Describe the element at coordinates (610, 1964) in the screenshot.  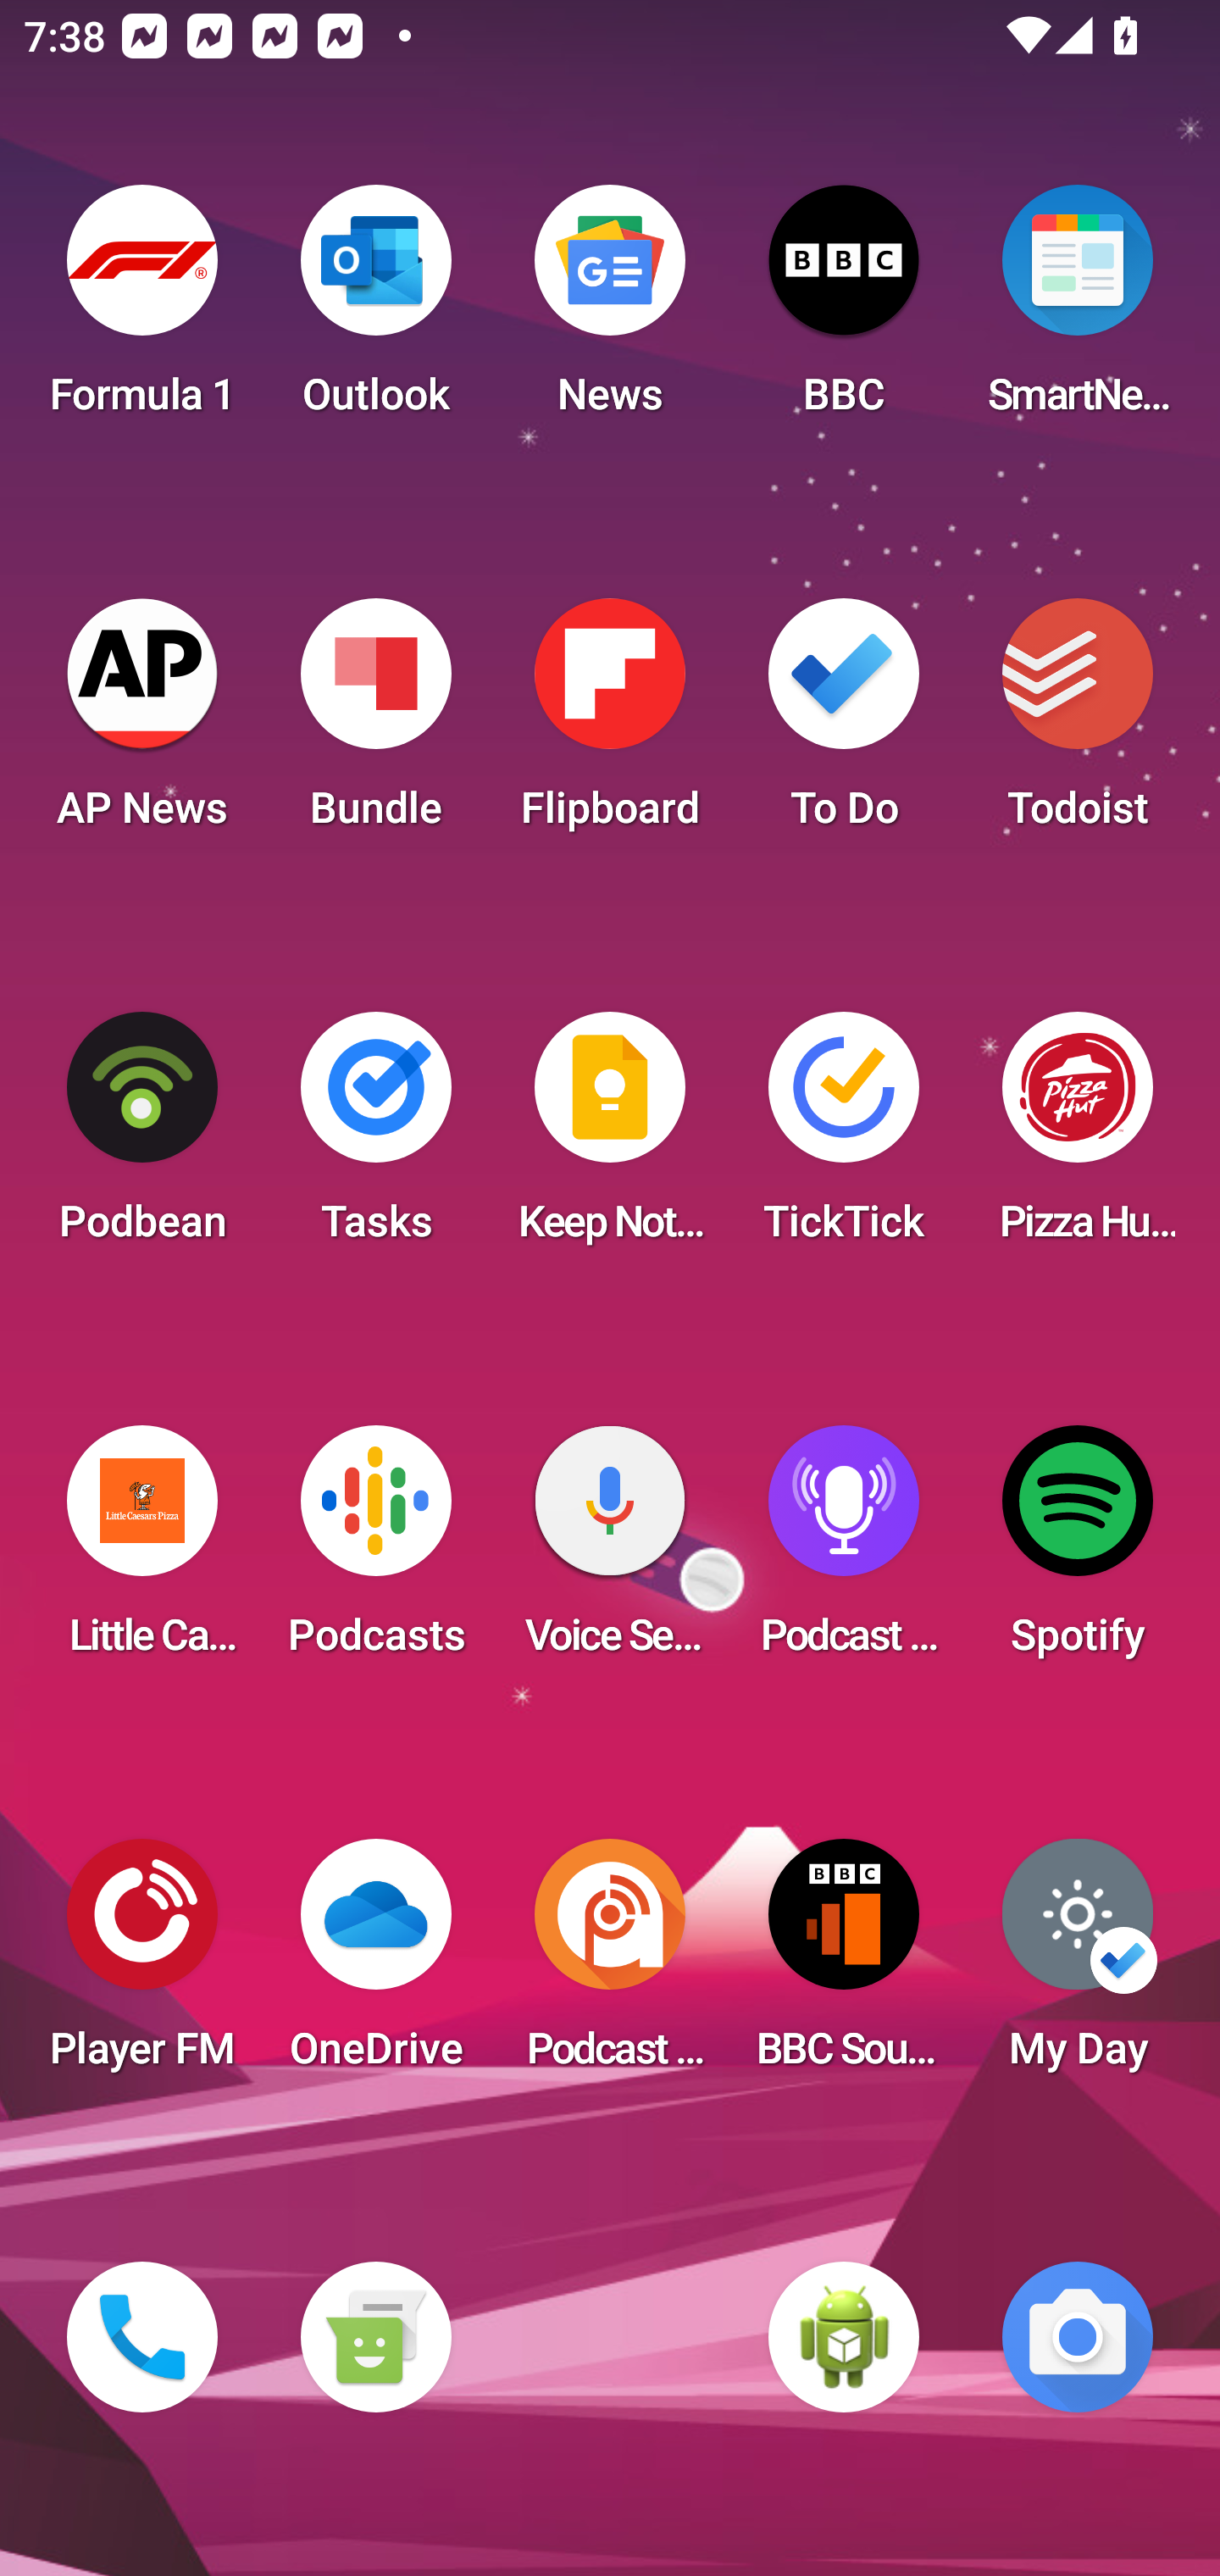
I see `Podcast Addict` at that location.